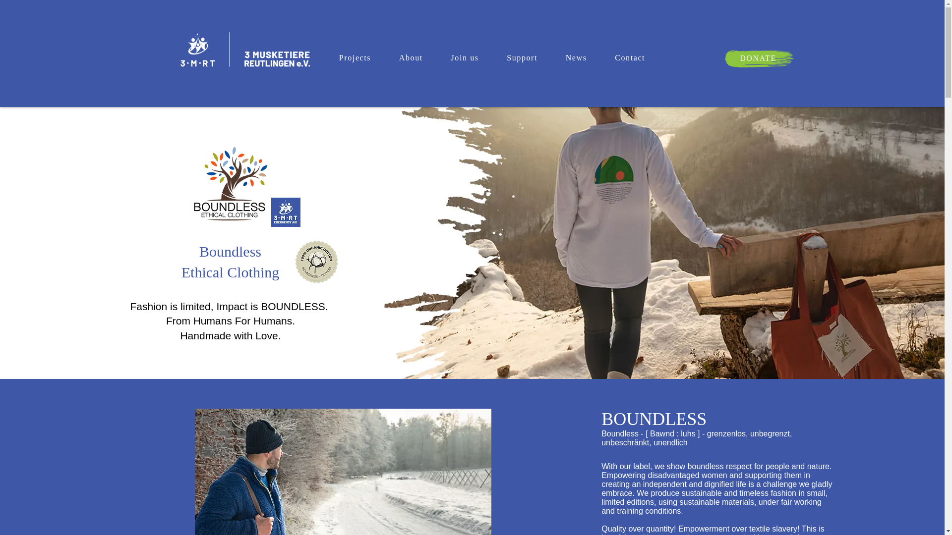 This screenshot has height=535, width=952. I want to click on DONATE, so click(759, 58).